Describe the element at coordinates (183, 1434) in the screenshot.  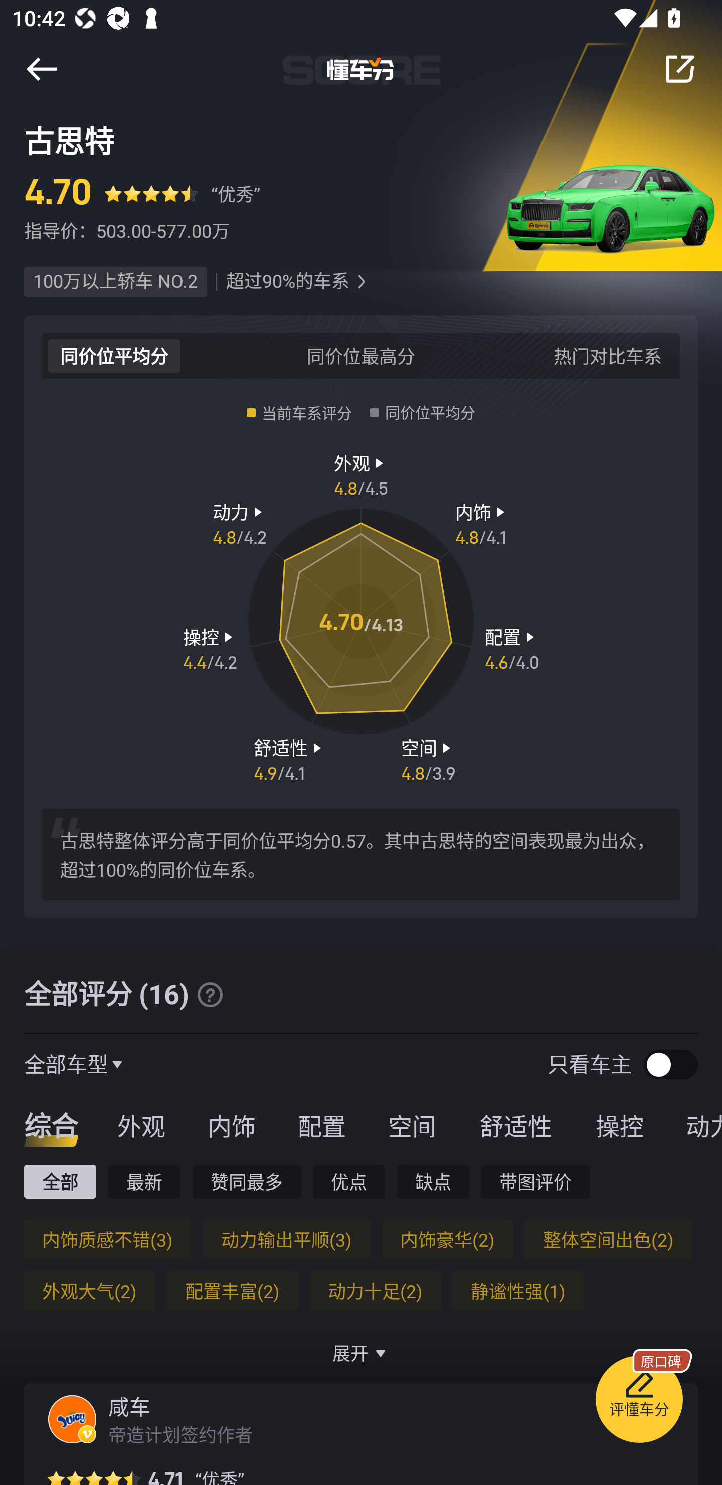
I see `帝造计划签约作者 ` at that location.